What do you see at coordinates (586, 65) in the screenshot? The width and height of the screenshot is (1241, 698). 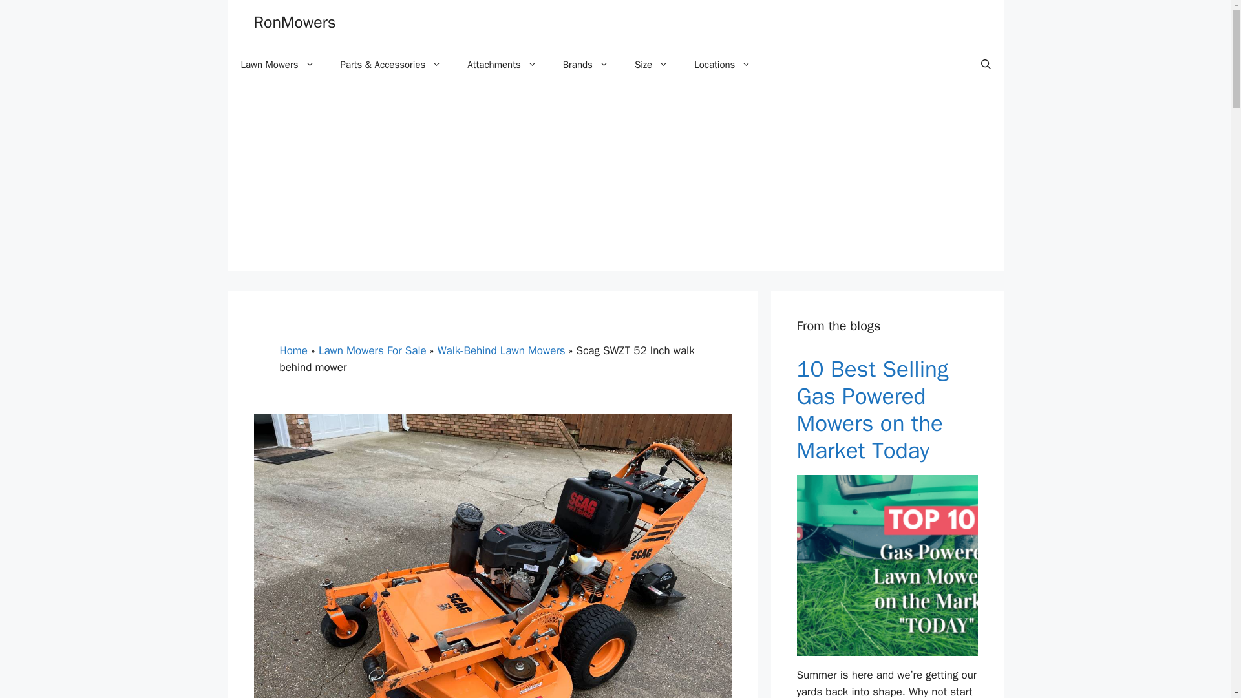 I see `Brands` at bounding box center [586, 65].